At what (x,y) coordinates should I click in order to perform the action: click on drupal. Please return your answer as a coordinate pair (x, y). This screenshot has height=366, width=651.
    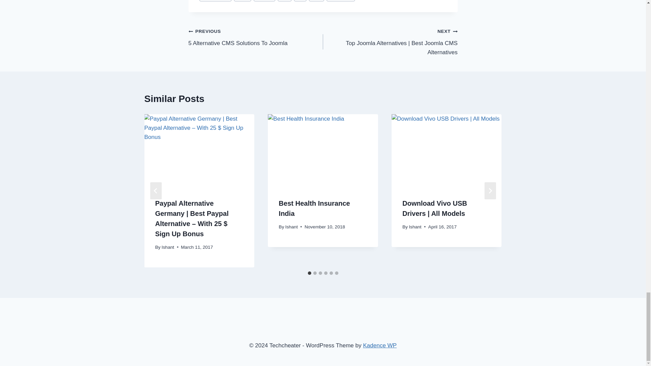
    Looking at the image, I should click on (264, 1).